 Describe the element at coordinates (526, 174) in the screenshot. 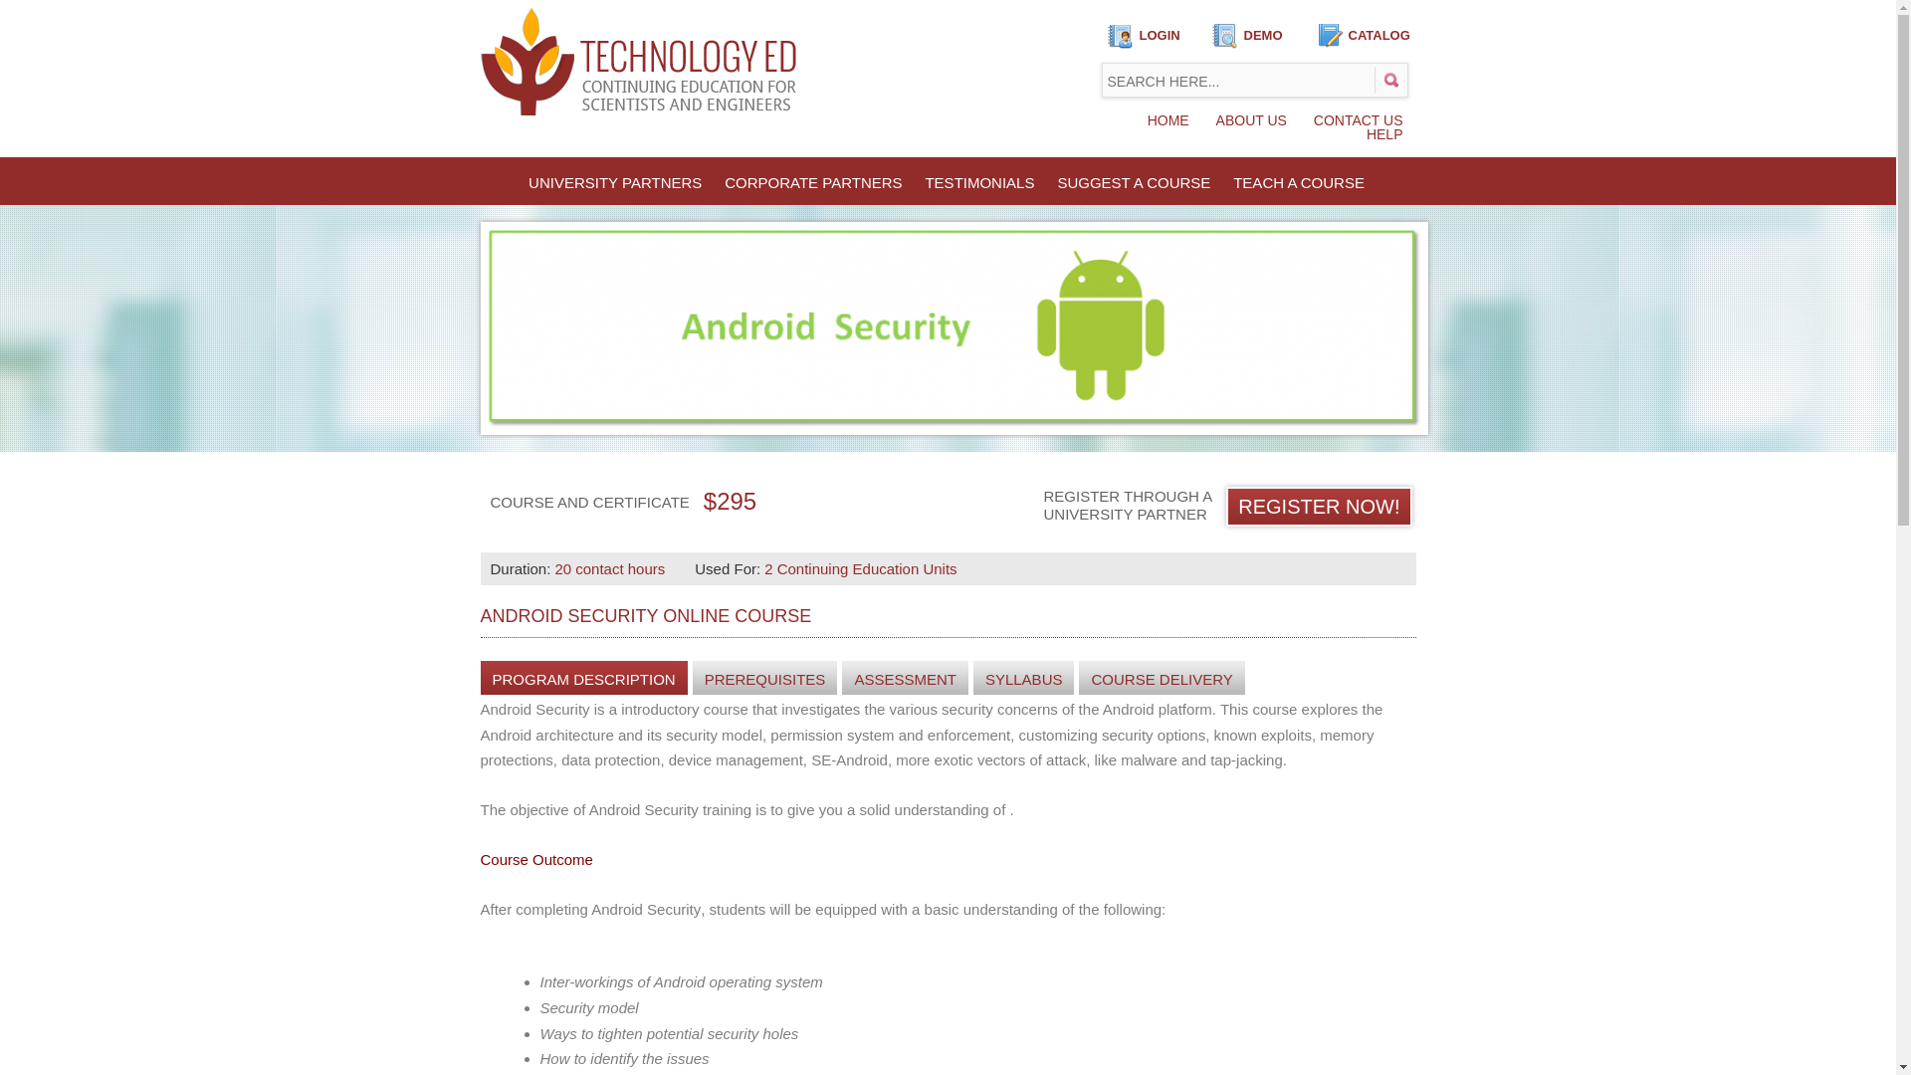

I see `Skip to content` at that location.